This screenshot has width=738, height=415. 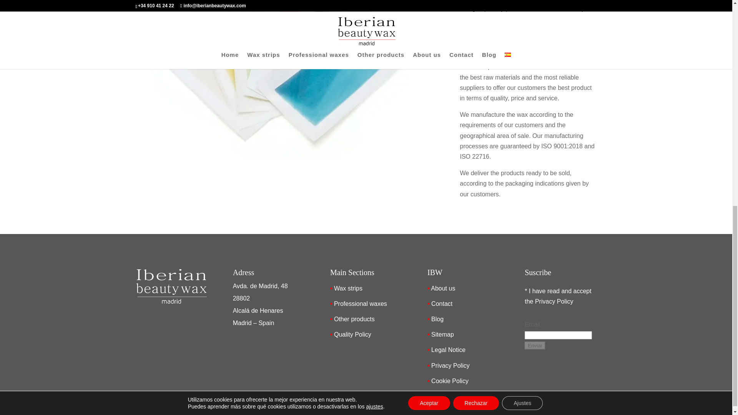 I want to click on waxing-cold-wax-strips, so click(x=284, y=156).